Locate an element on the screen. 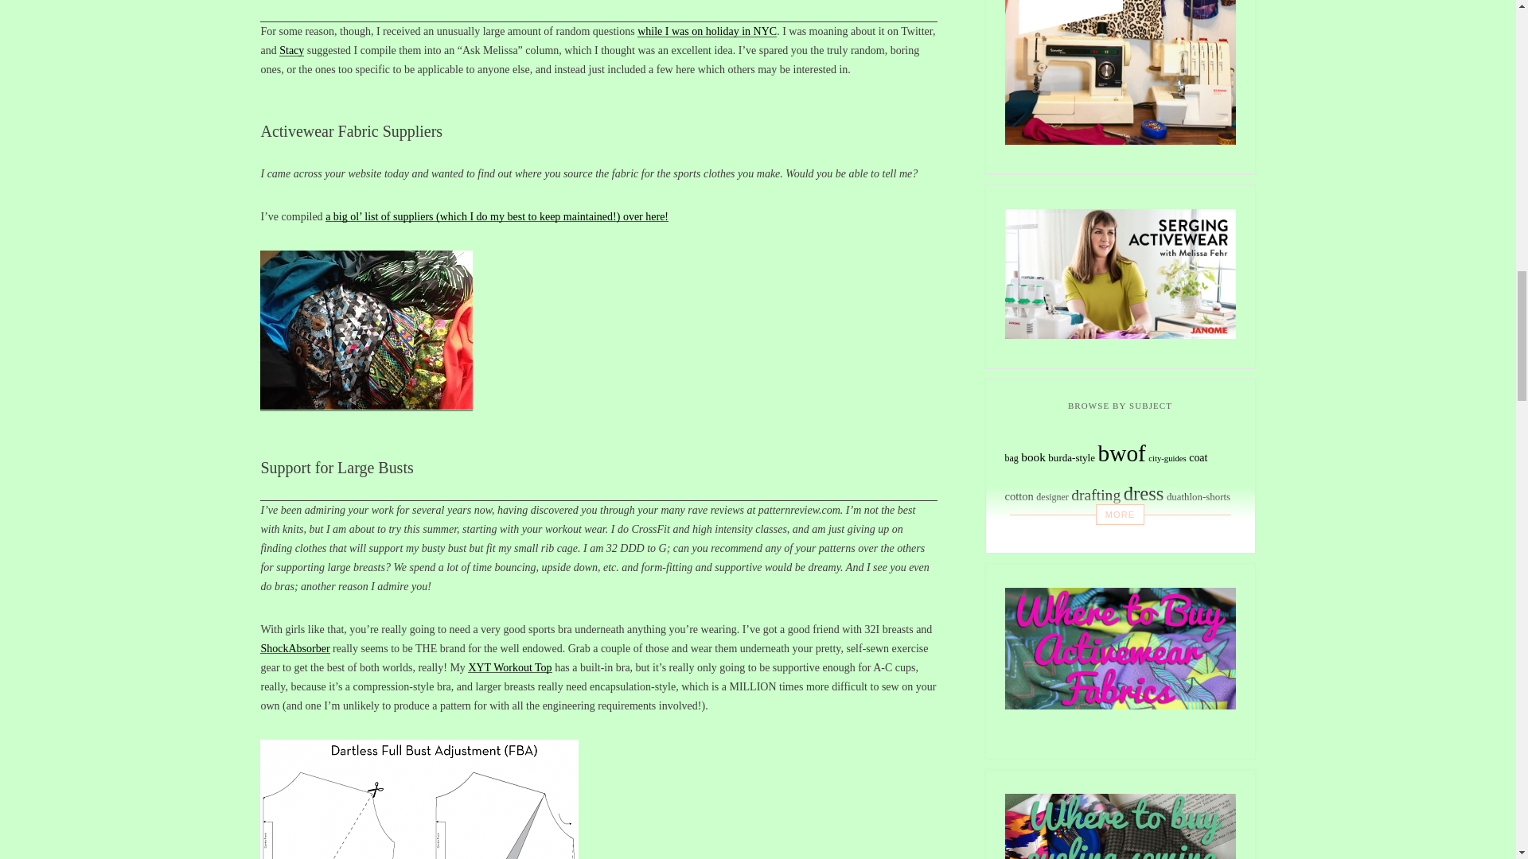  XYT Workout Top is located at coordinates (509, 667).